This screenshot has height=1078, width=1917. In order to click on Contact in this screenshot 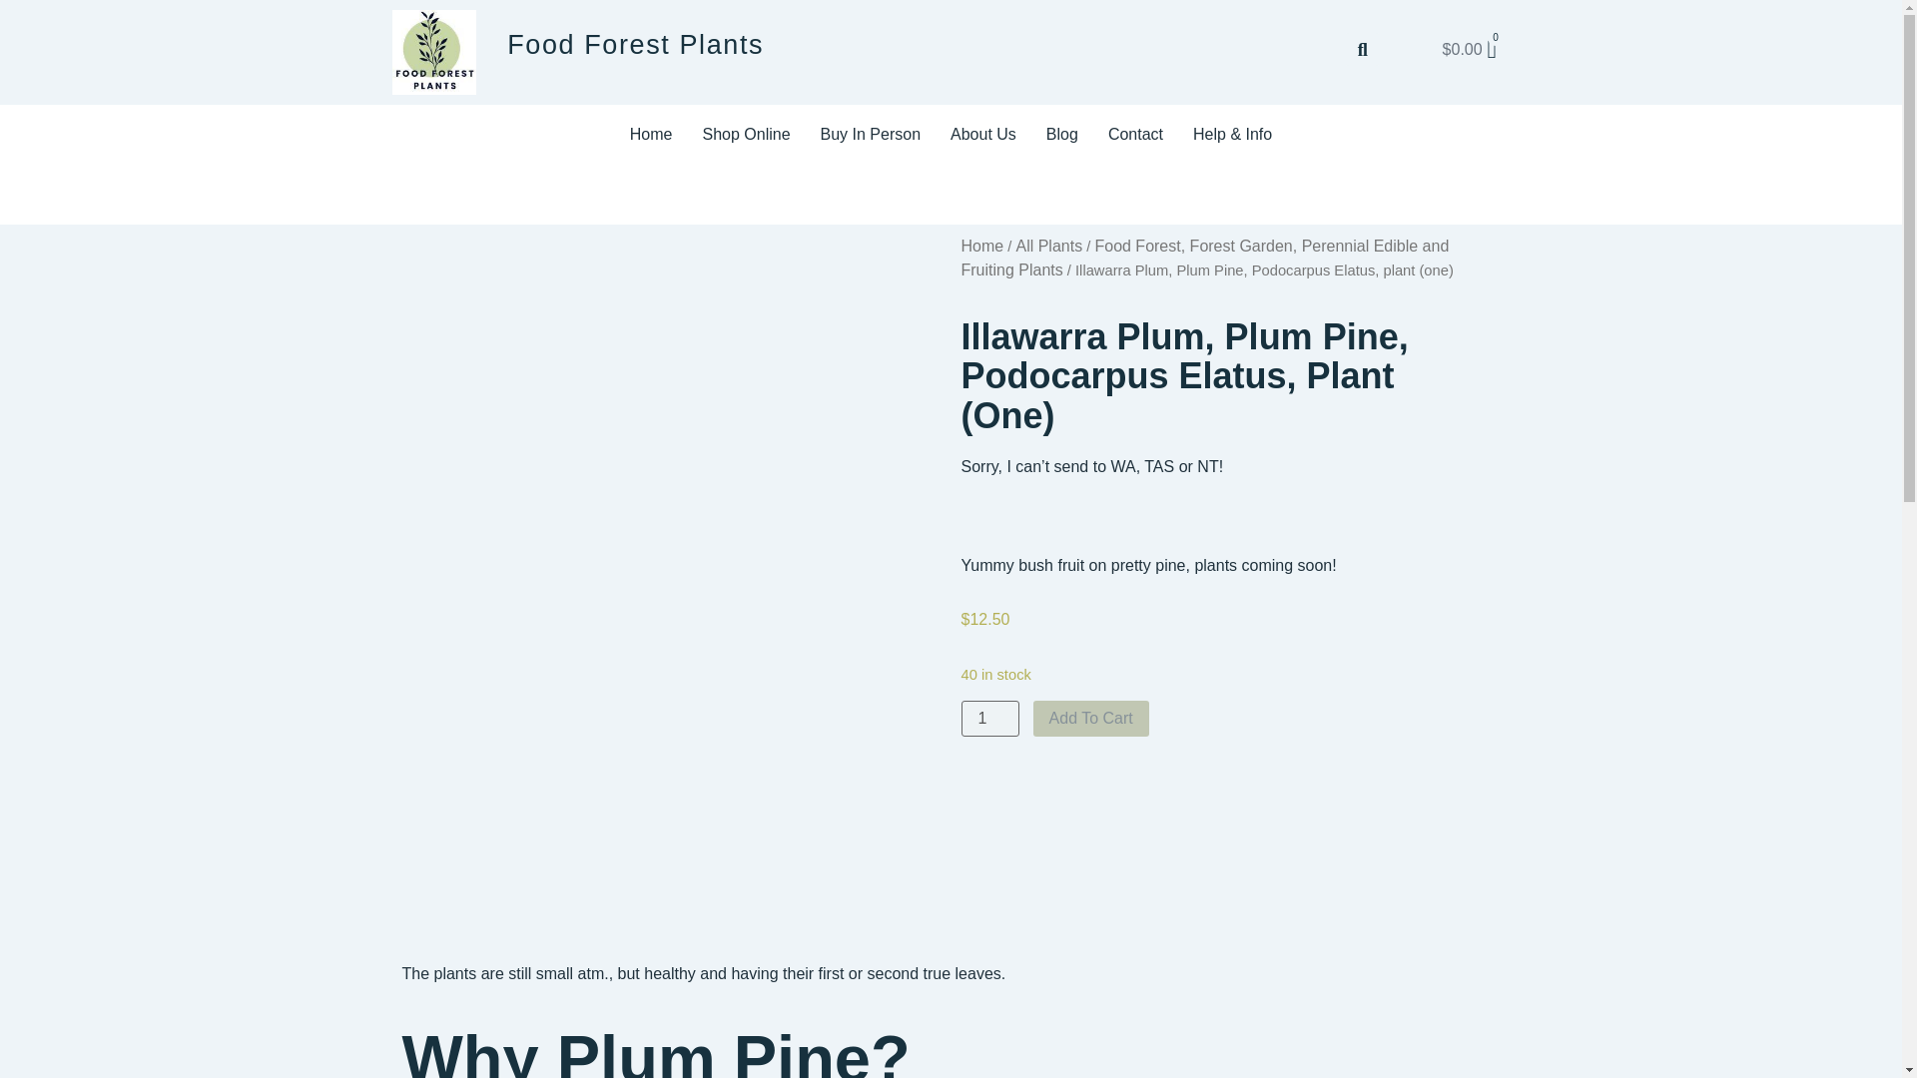, I will do `click(1135, 134)`.